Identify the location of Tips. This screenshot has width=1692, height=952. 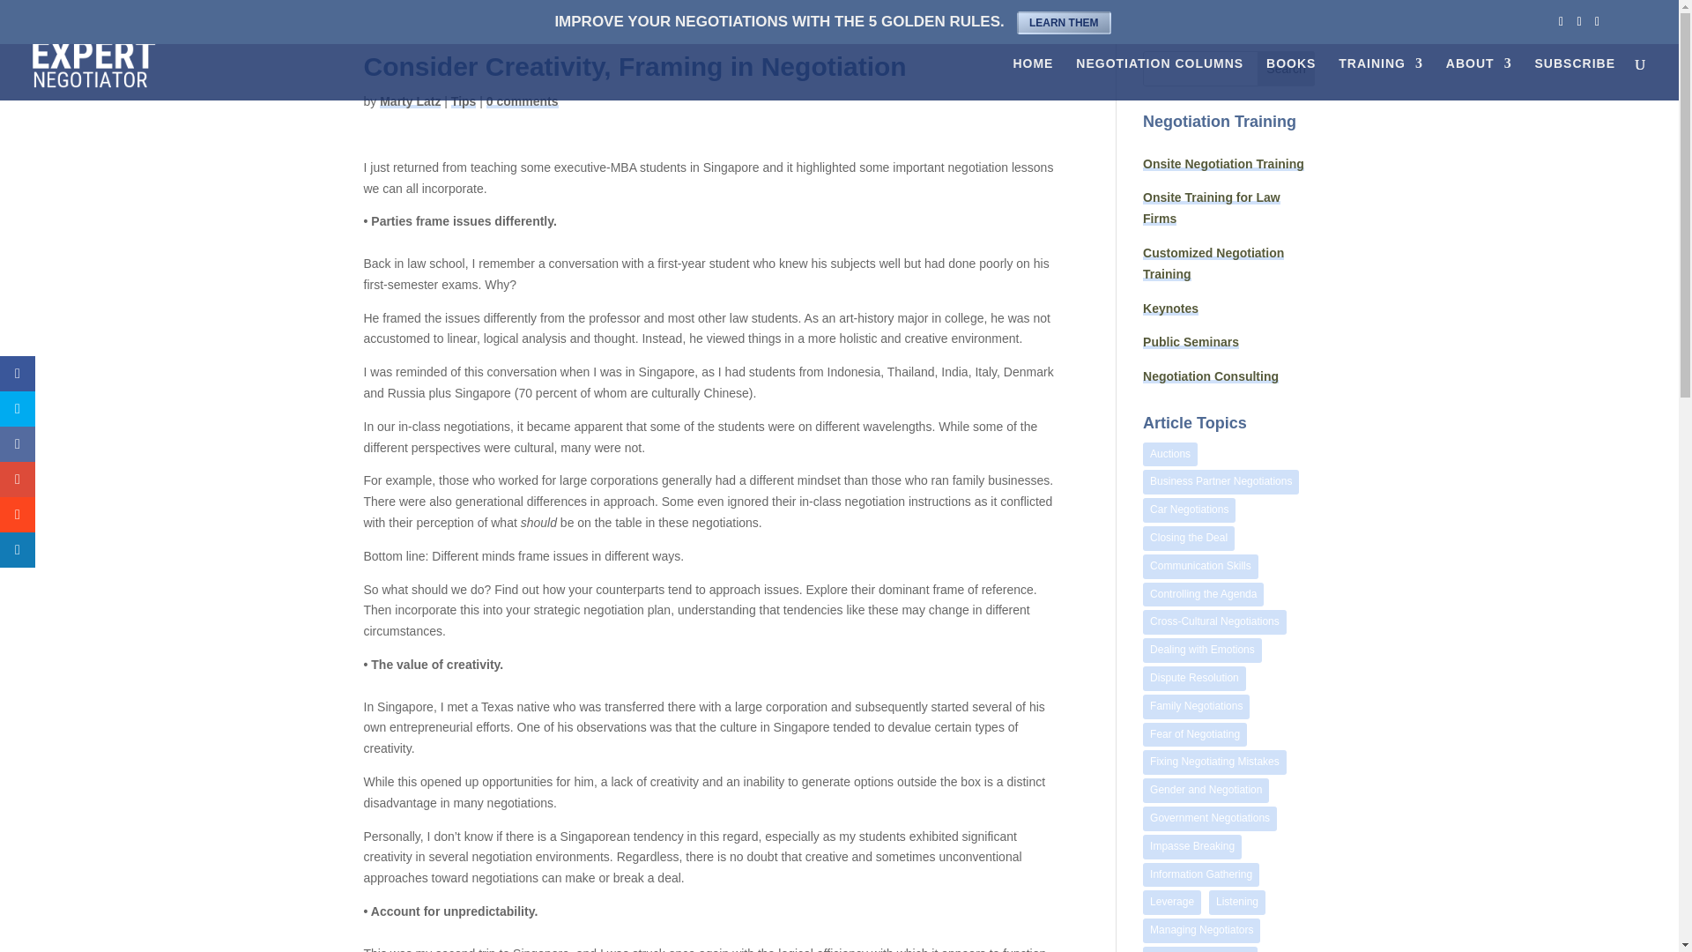
(464, 100).